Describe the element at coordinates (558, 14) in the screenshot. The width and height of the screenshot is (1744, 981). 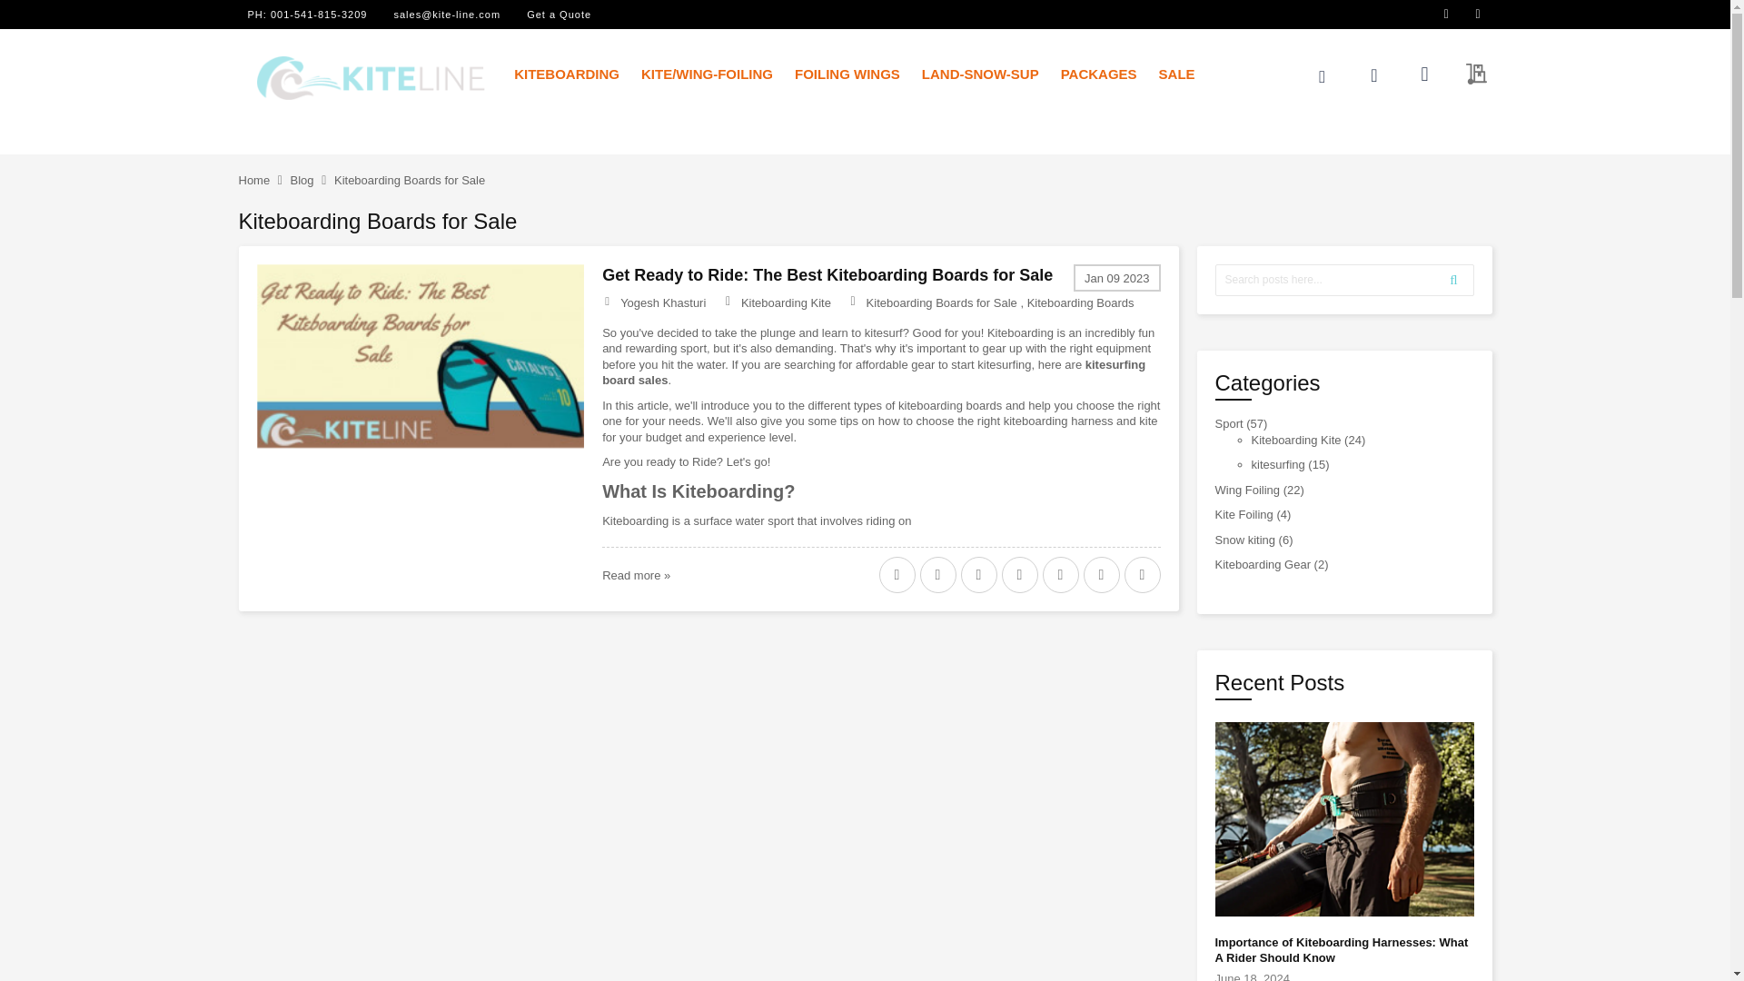
I see `Get a Quote` at that location.